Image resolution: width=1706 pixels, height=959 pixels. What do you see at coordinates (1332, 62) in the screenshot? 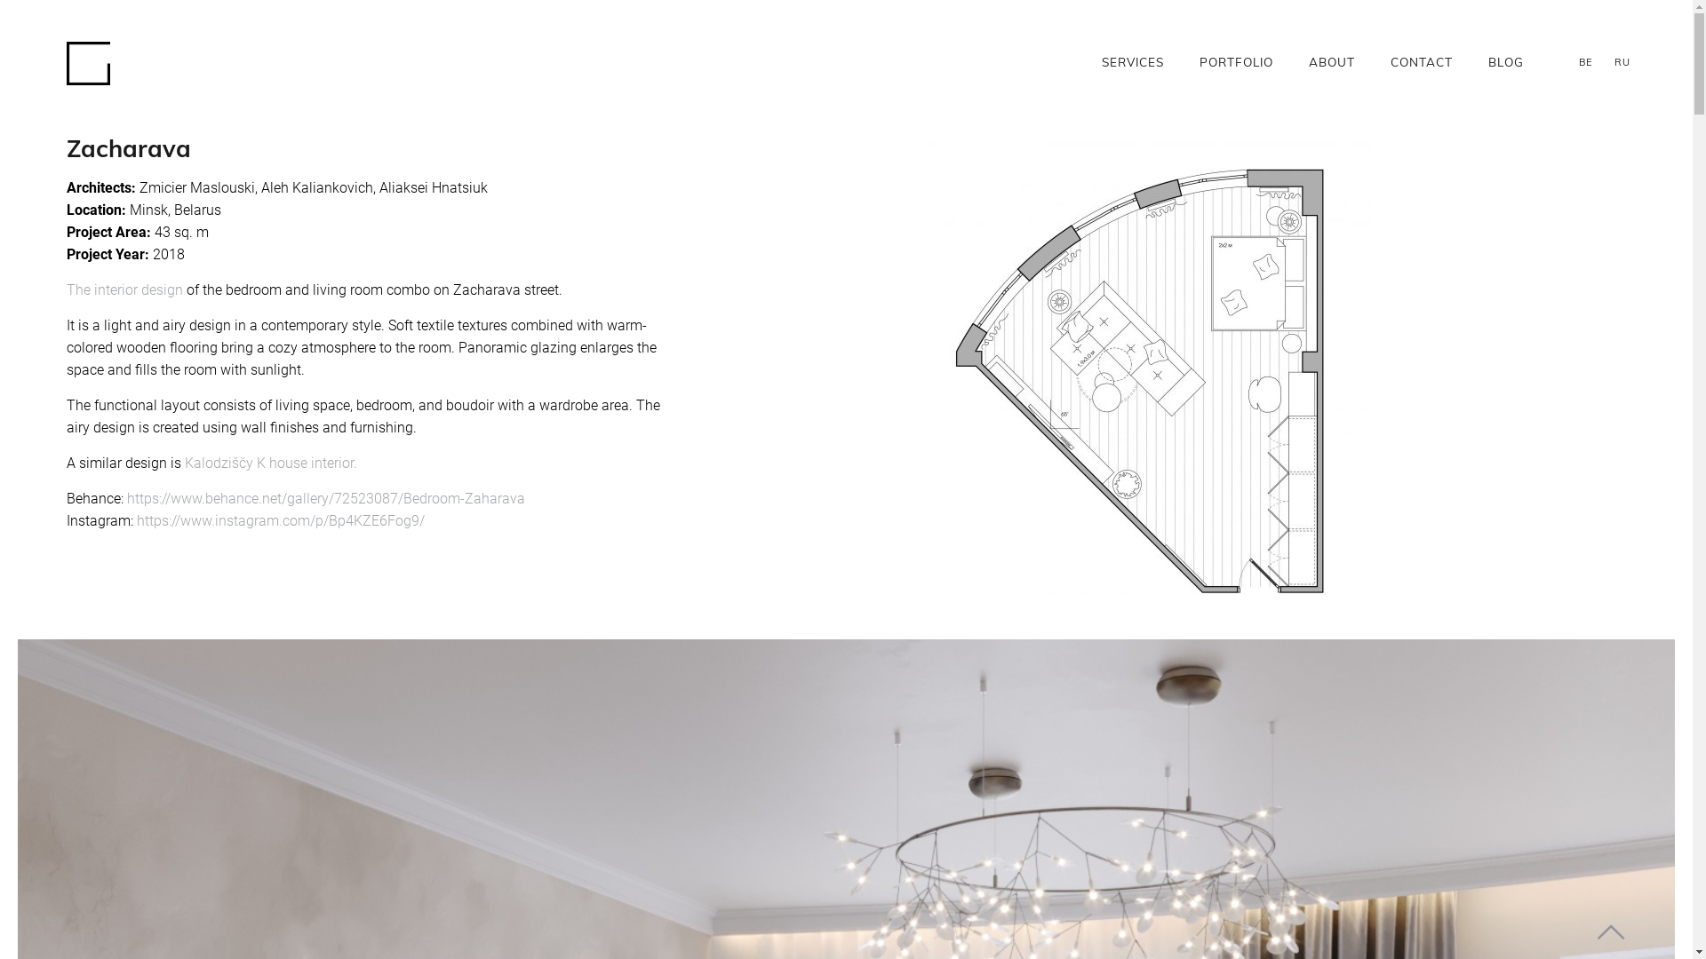
I see `ABOUT` at bounding box center [1332, 62].